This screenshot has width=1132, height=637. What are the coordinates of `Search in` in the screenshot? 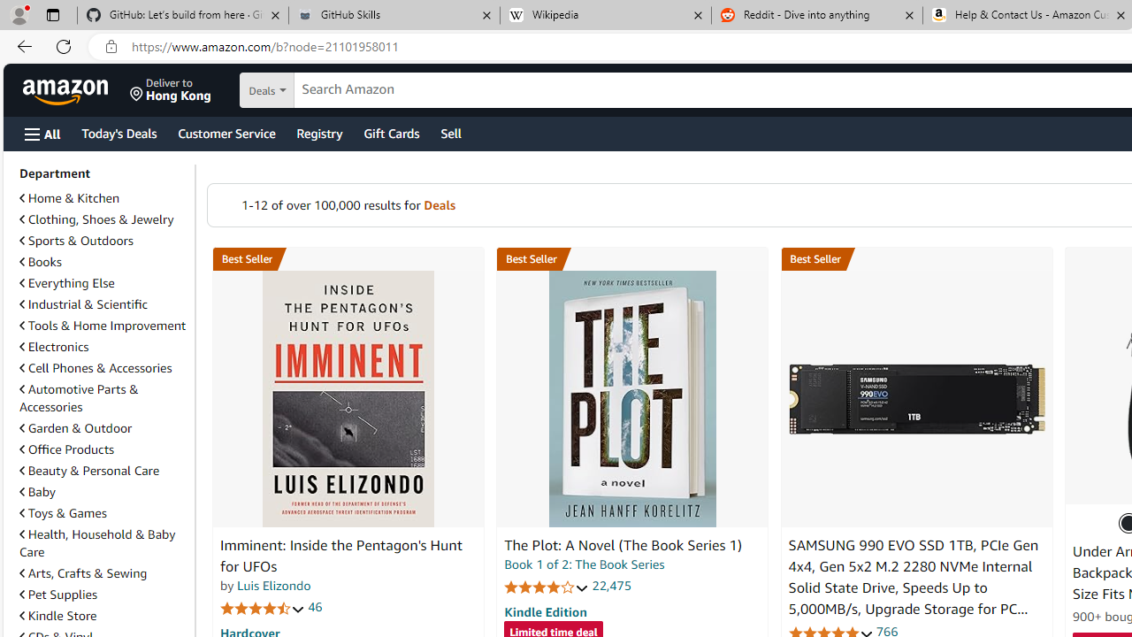 It's located at (328, 90).